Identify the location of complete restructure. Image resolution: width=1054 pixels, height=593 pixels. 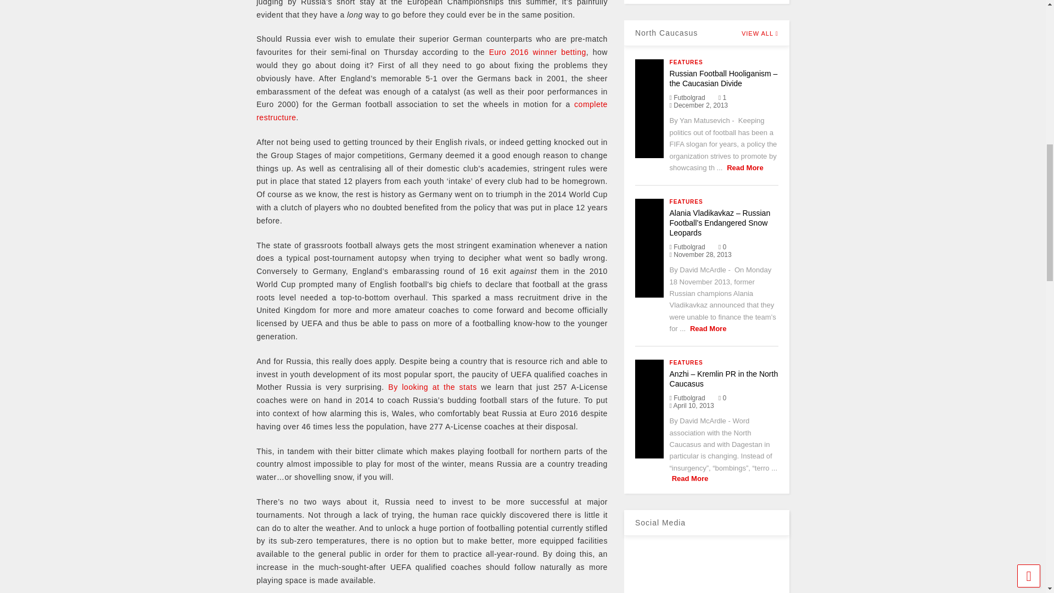
(431, 111).